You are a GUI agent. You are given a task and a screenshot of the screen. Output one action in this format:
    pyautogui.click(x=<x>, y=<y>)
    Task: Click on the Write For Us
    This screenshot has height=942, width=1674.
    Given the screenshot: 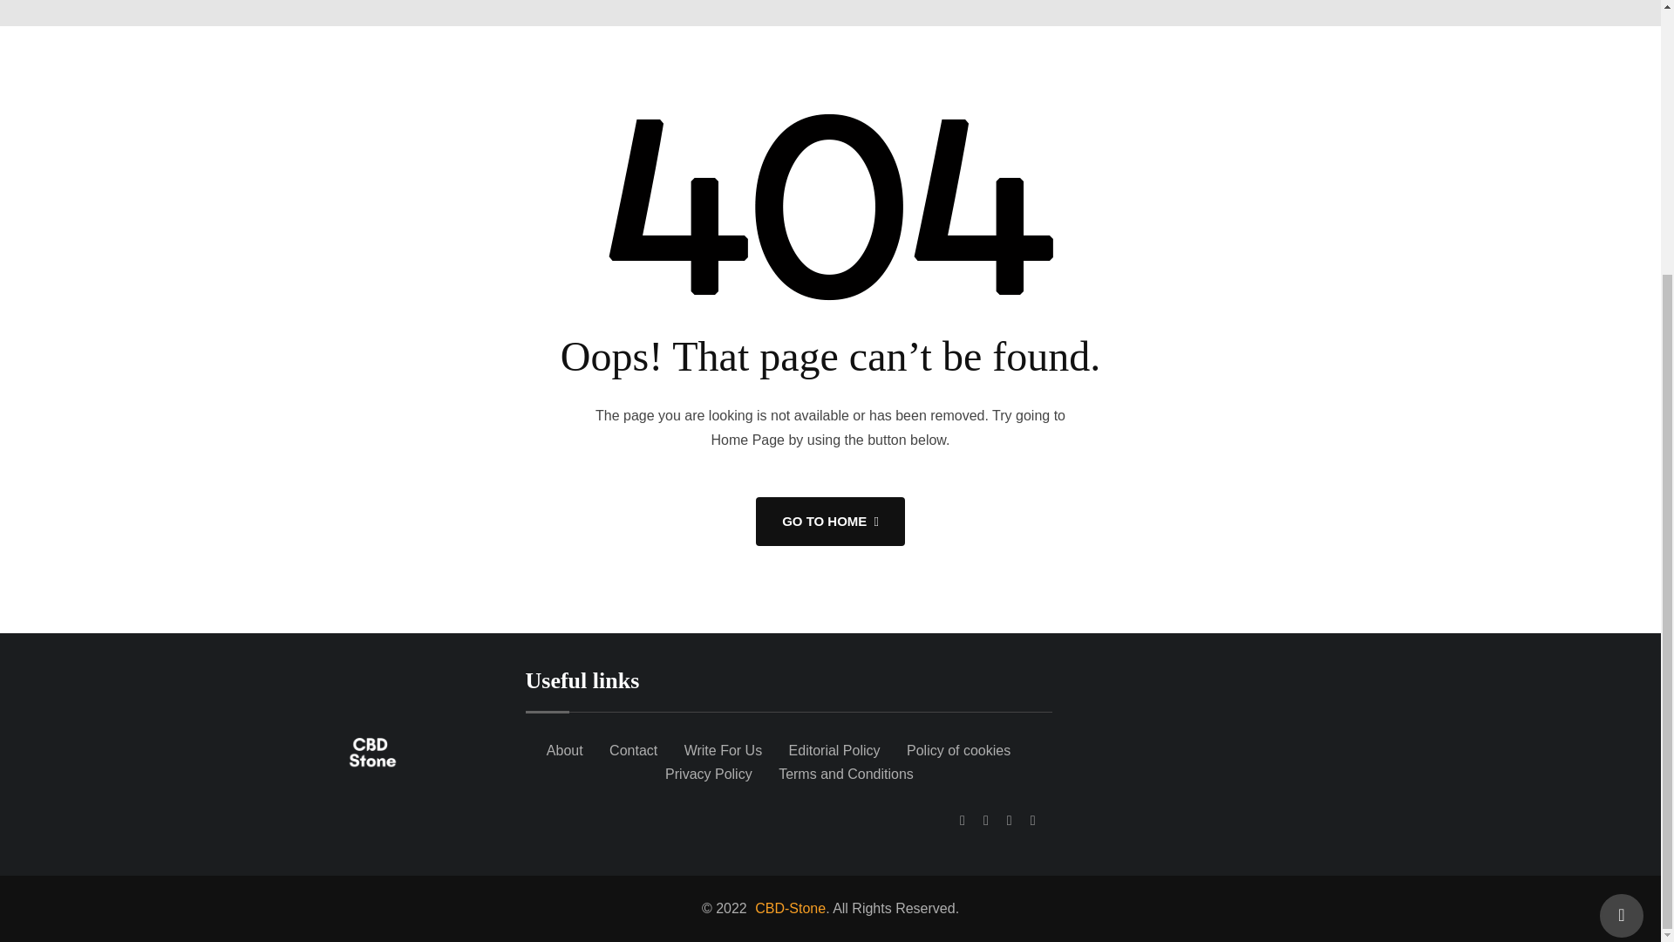 What is the action you would take?
    pyautogui.click(x=723, y=750)
    